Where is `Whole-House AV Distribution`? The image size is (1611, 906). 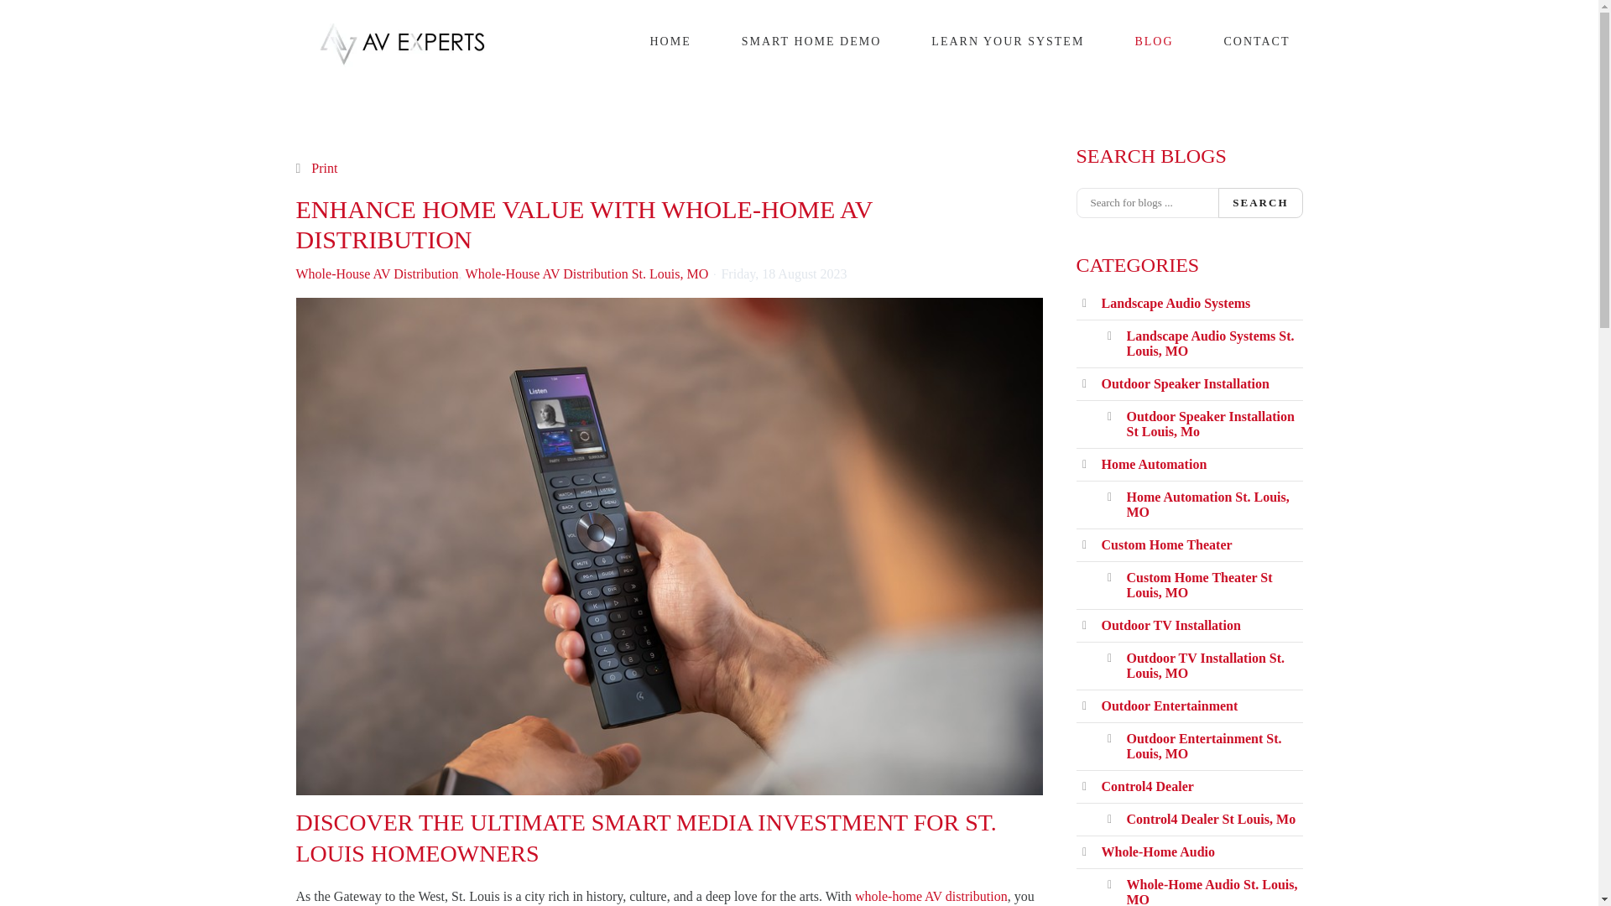 Whole-House AV Distribution is located at coordinates (376, 273).